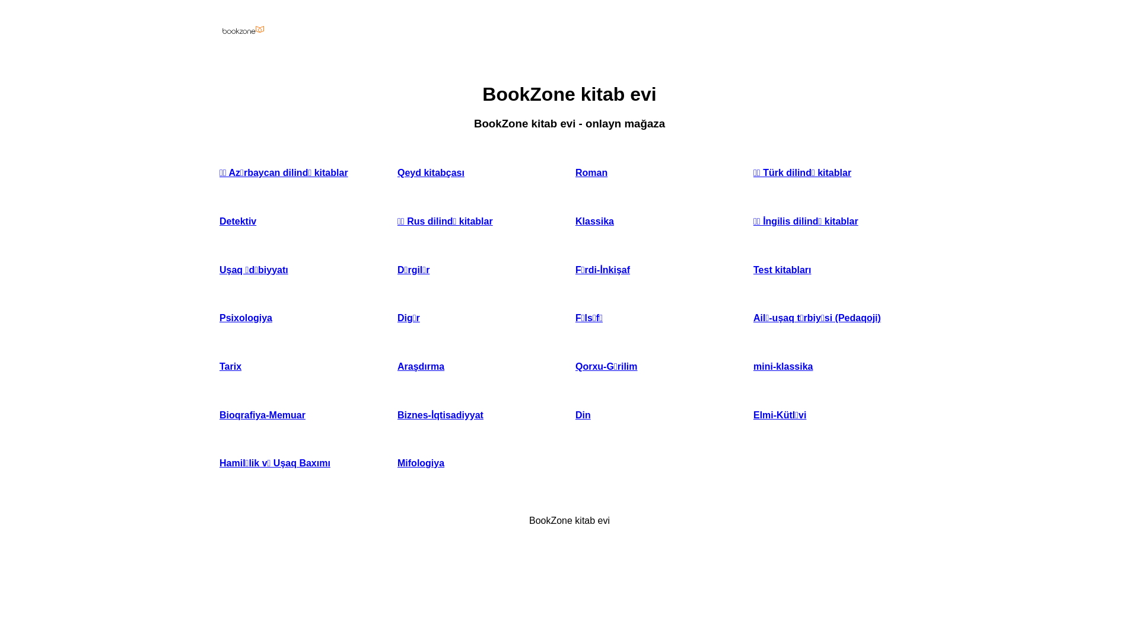 This screenshot has width=1139, height=640. I want to click on Mifologiya, so click(481, 463).